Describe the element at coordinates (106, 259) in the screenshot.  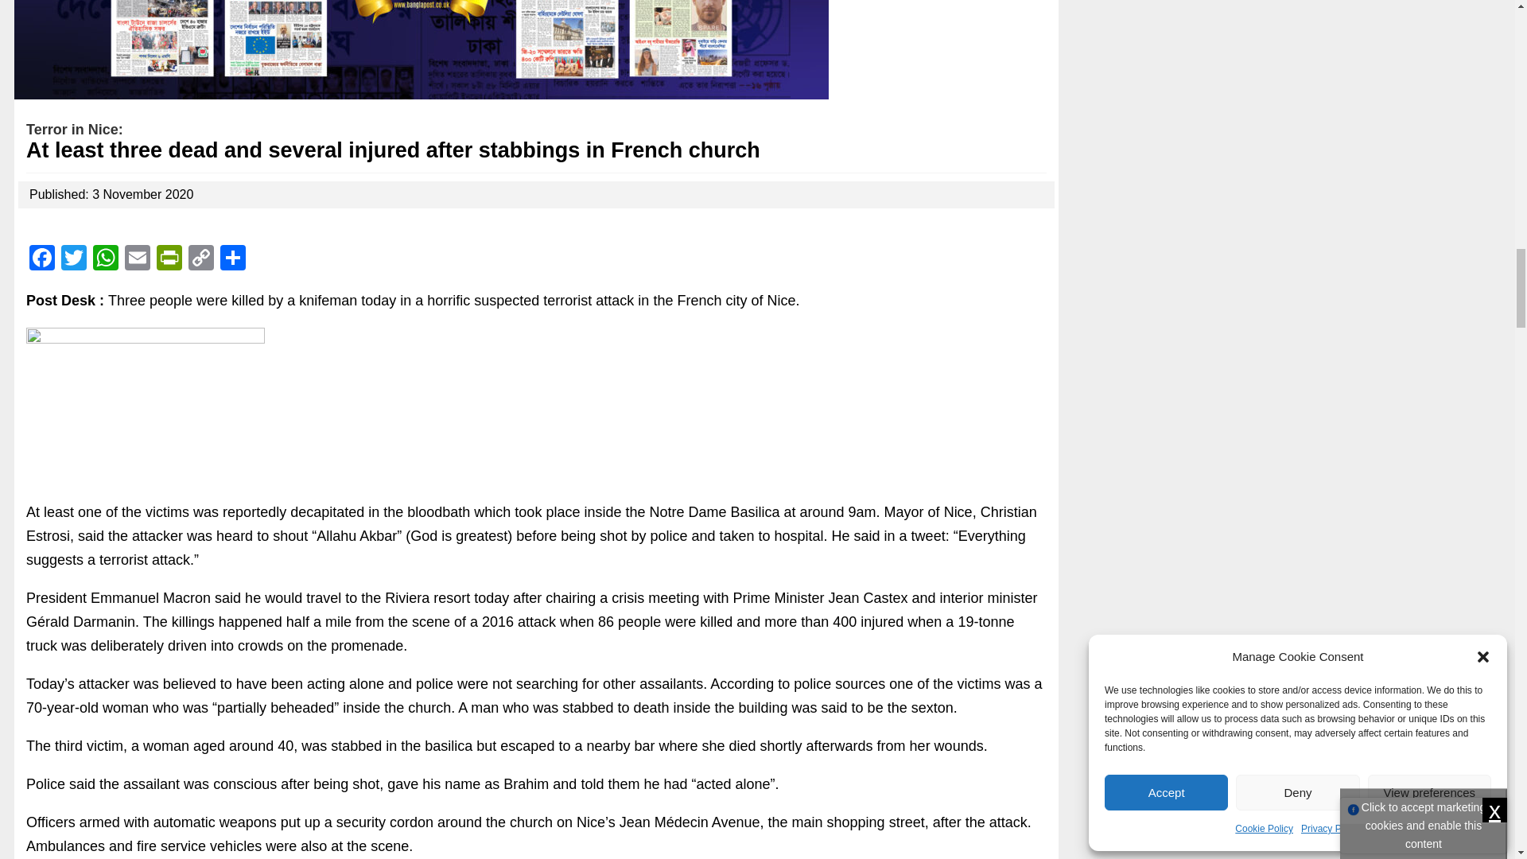
I see `WhatsApp` at that location.